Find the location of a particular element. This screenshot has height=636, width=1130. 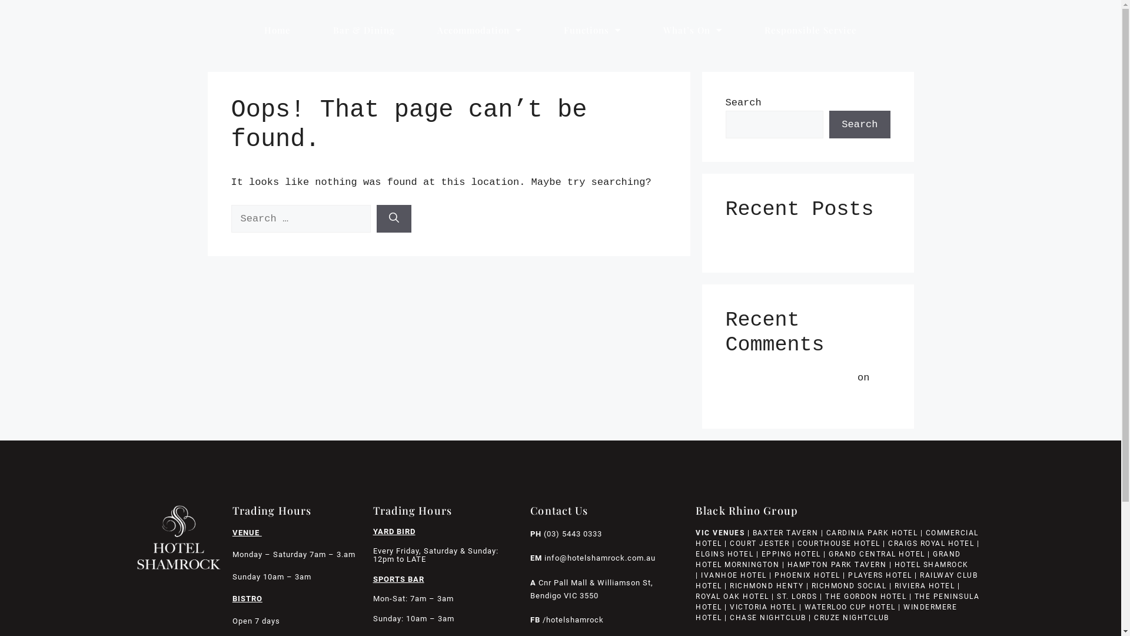

CARDINIA PARK HOTEL is located at coordinates (872, 533).